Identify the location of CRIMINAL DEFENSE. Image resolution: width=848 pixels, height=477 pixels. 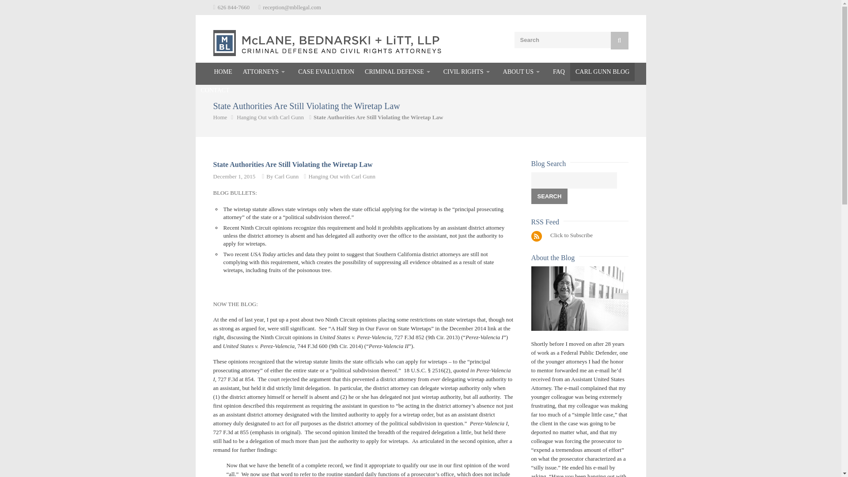
(399, 72).